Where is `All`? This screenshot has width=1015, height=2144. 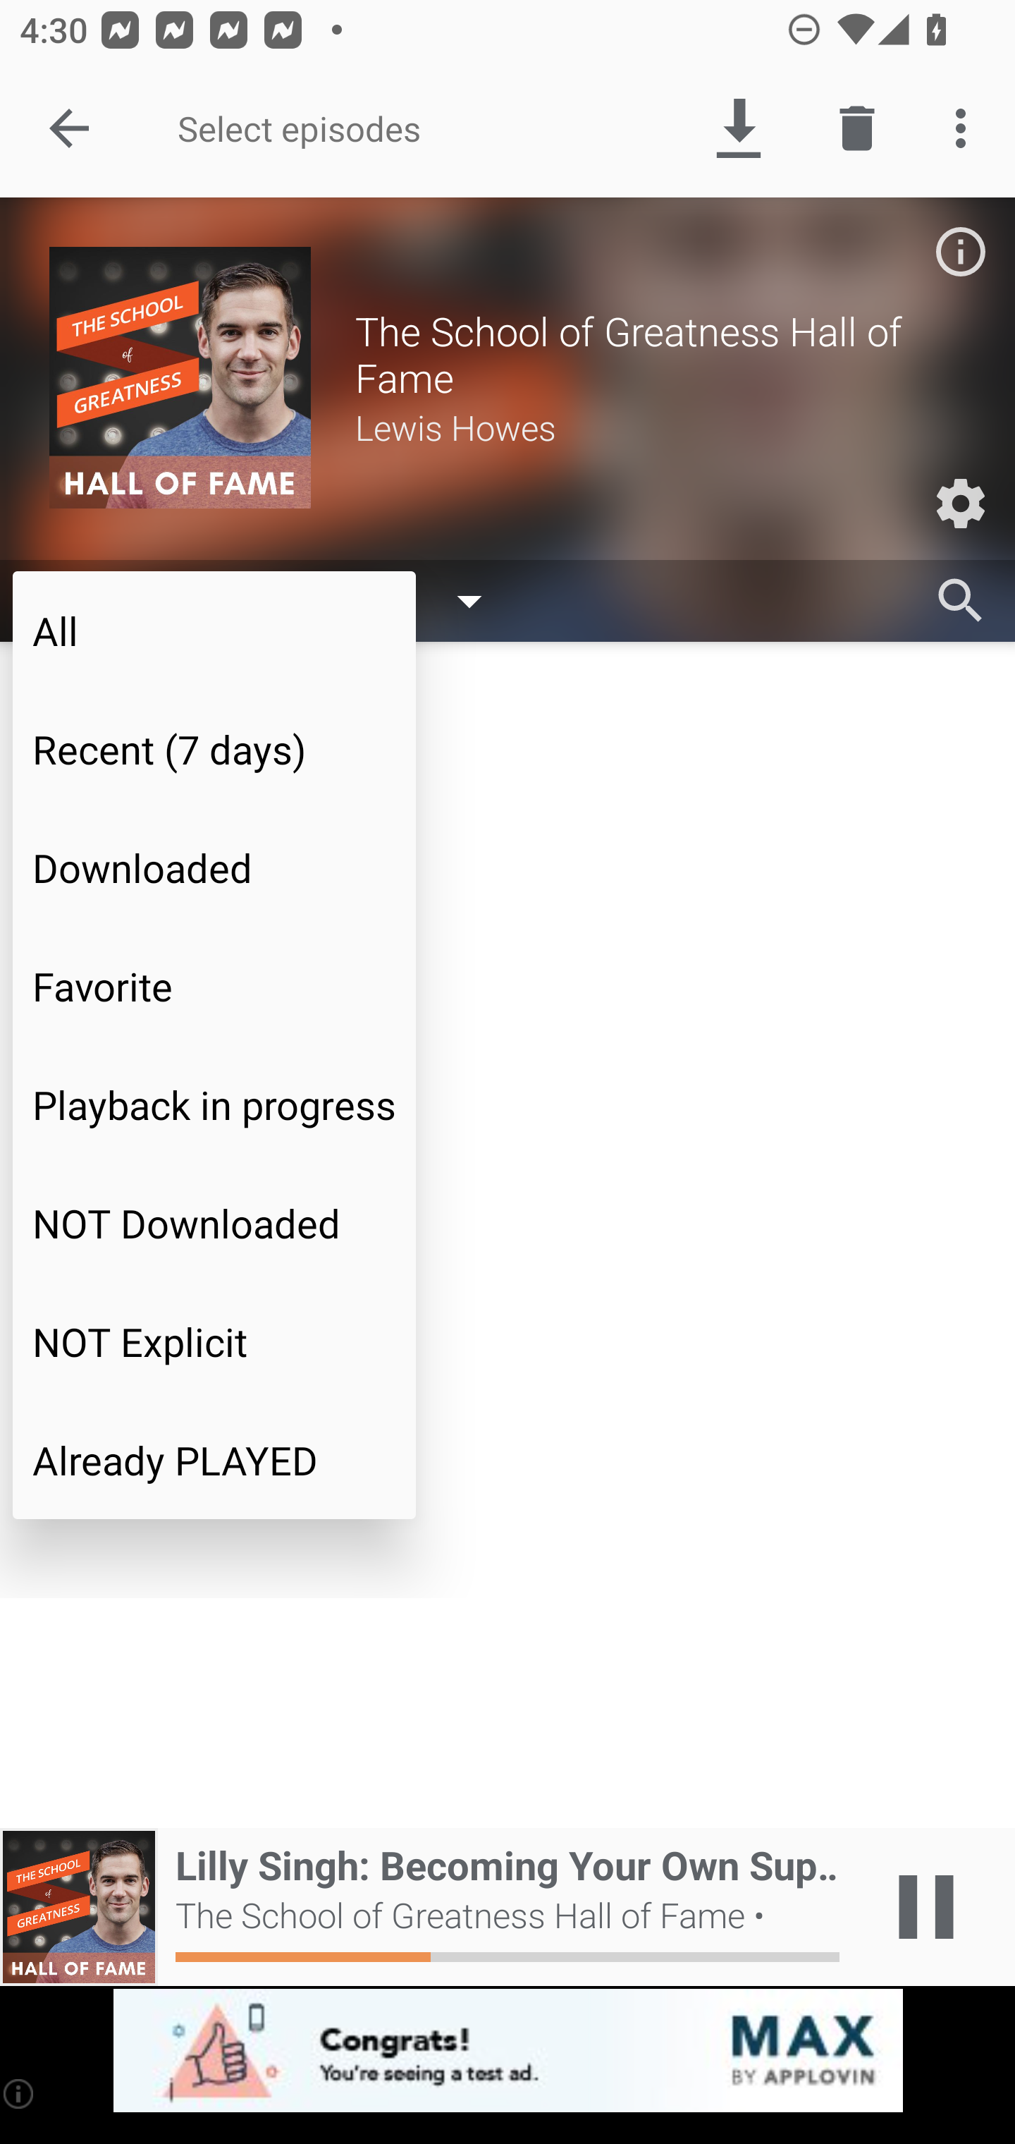 All is located at coordinates (214, 630).